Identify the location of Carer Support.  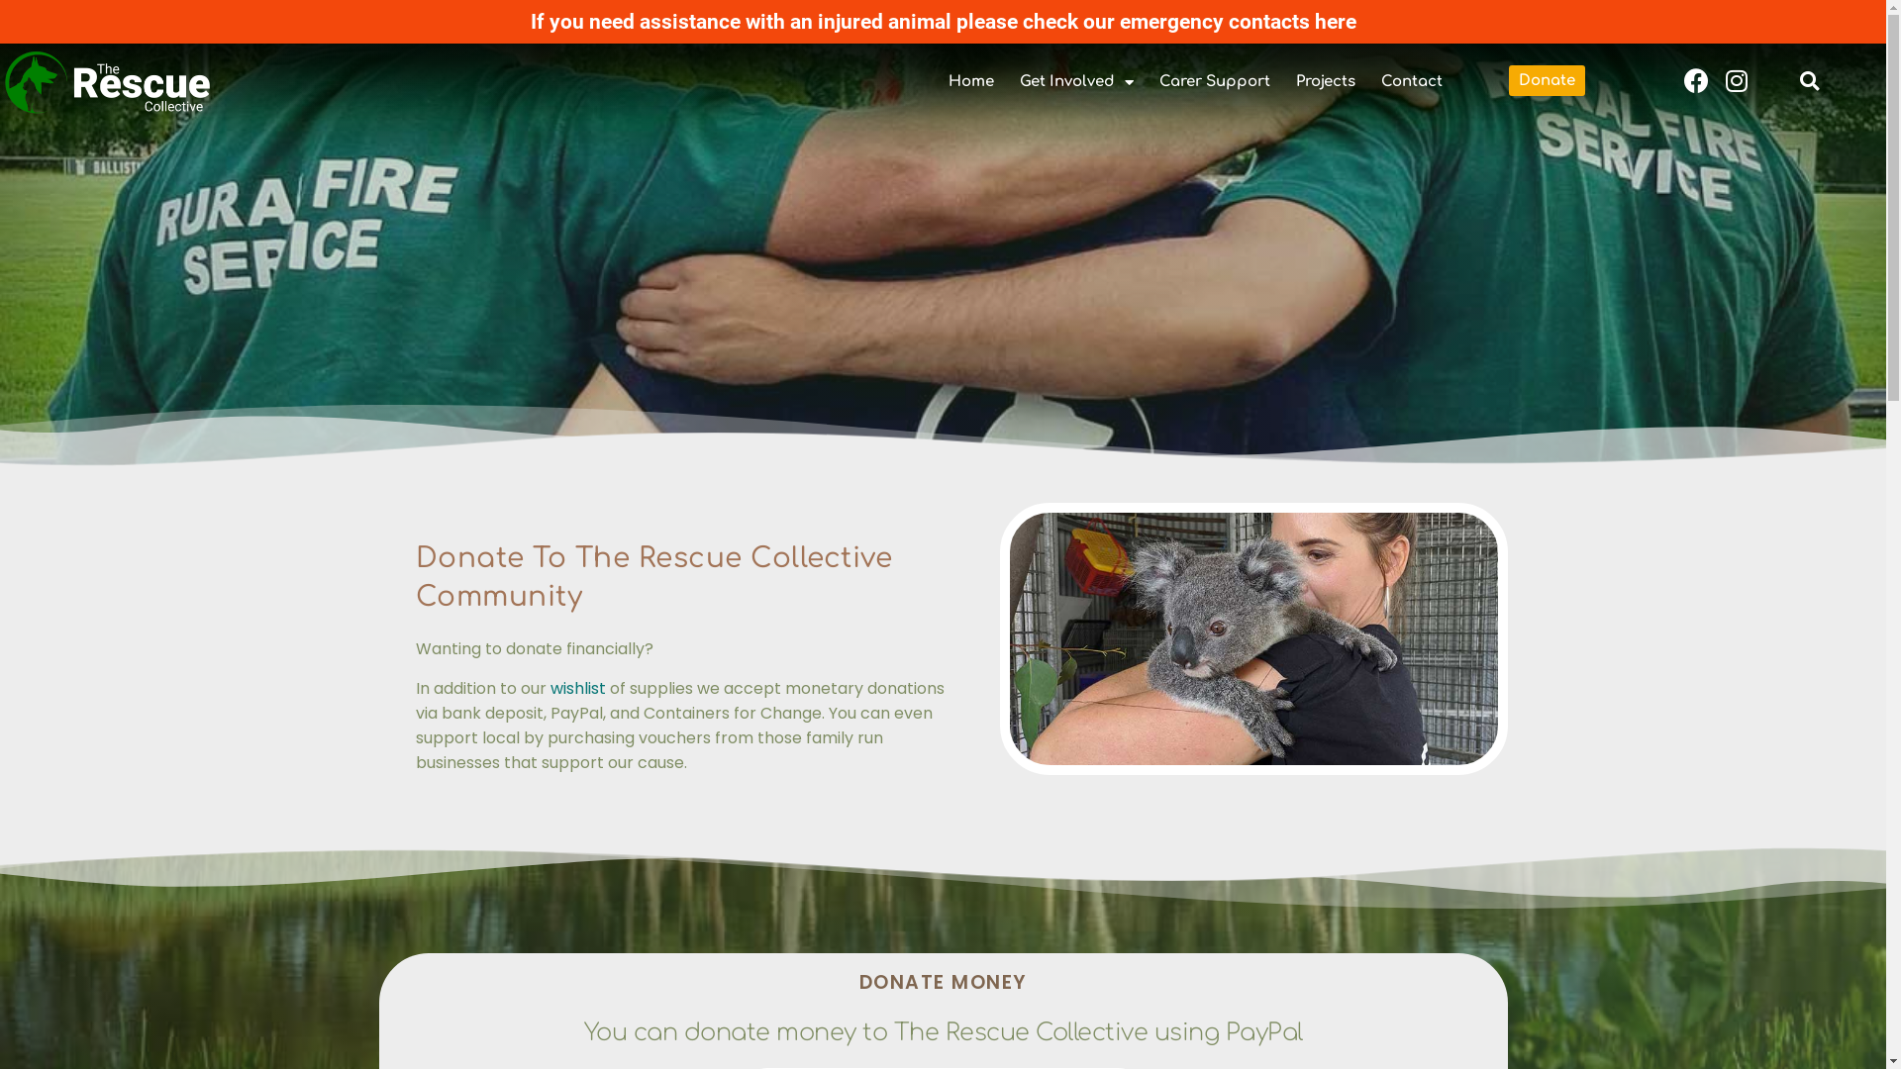
(1215, 82).